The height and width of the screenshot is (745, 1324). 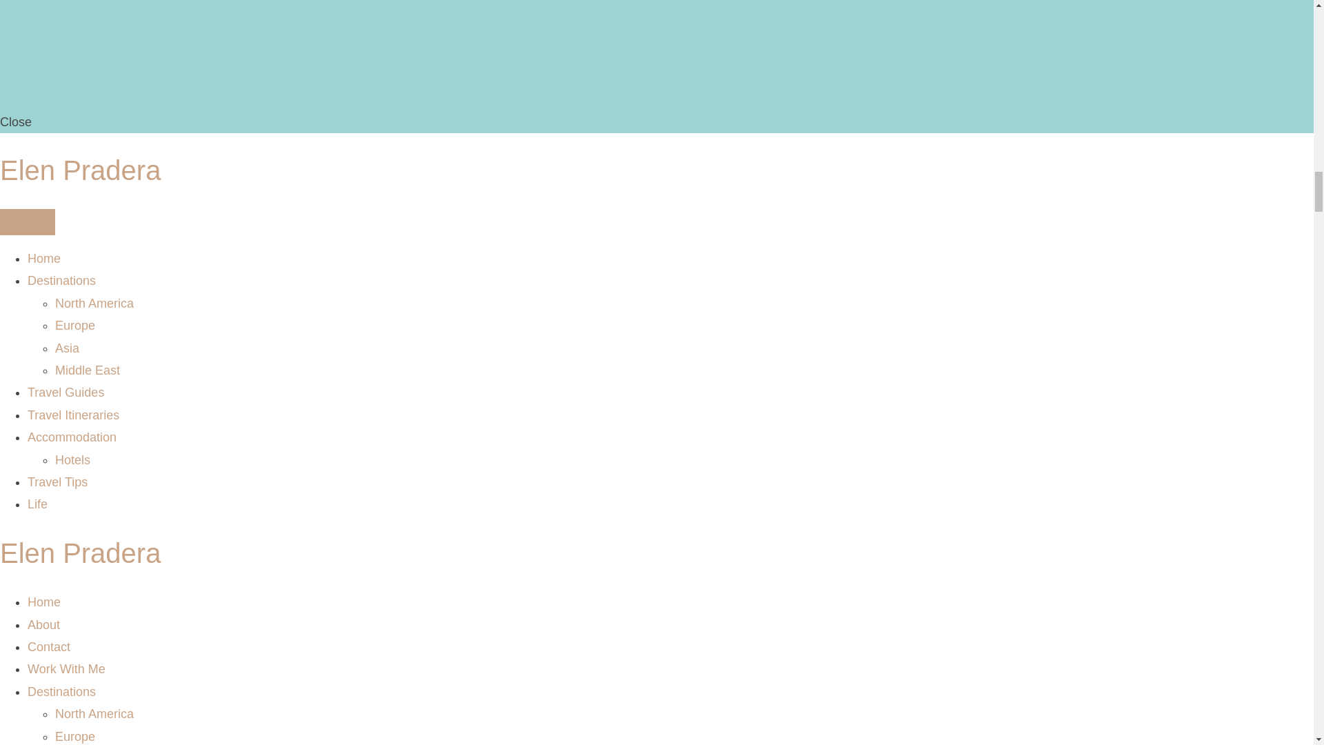 I want to click on Destinations, so click(x=61, y=691).